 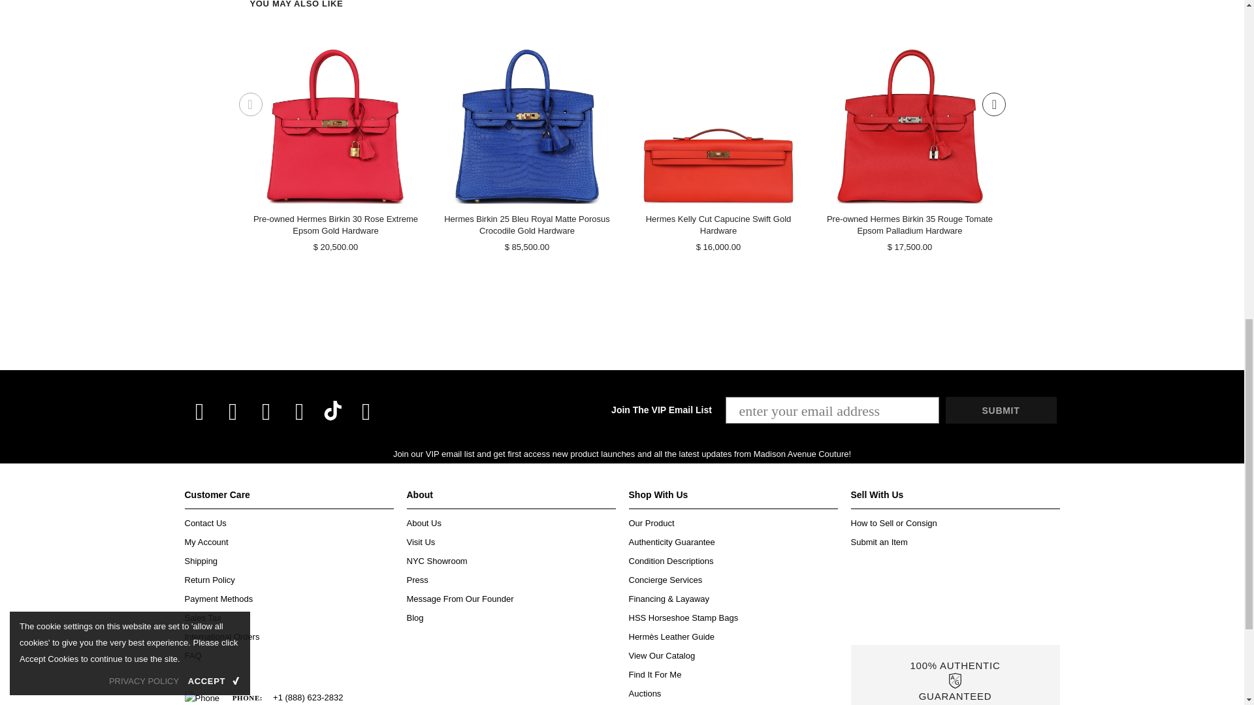 What do you see at coordinates (233, 412) in the screenshot?
I see `Twitter` at bounding box center [233, 412].